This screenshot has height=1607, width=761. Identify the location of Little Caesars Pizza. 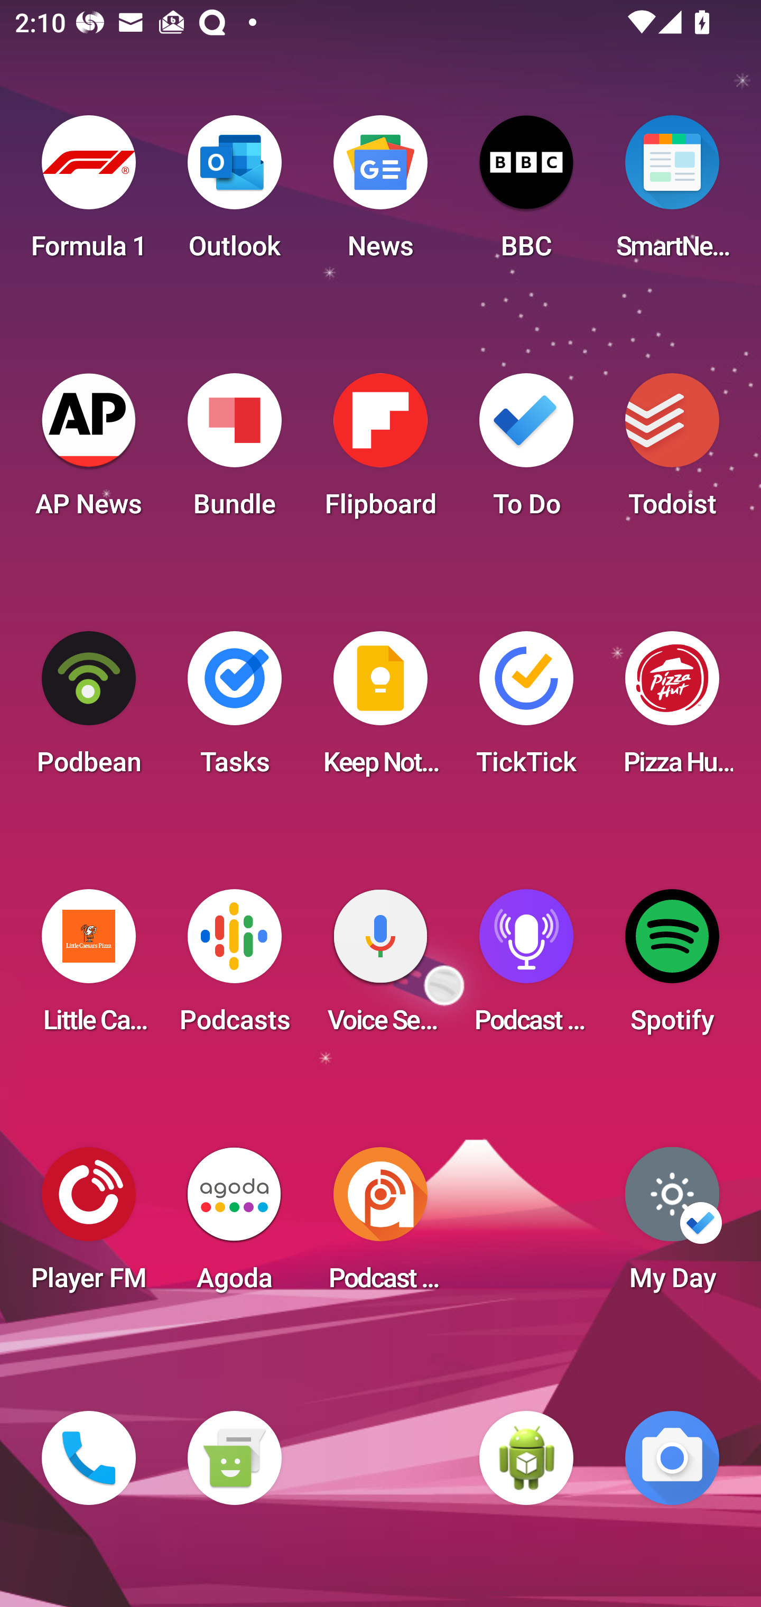
(89, 967).